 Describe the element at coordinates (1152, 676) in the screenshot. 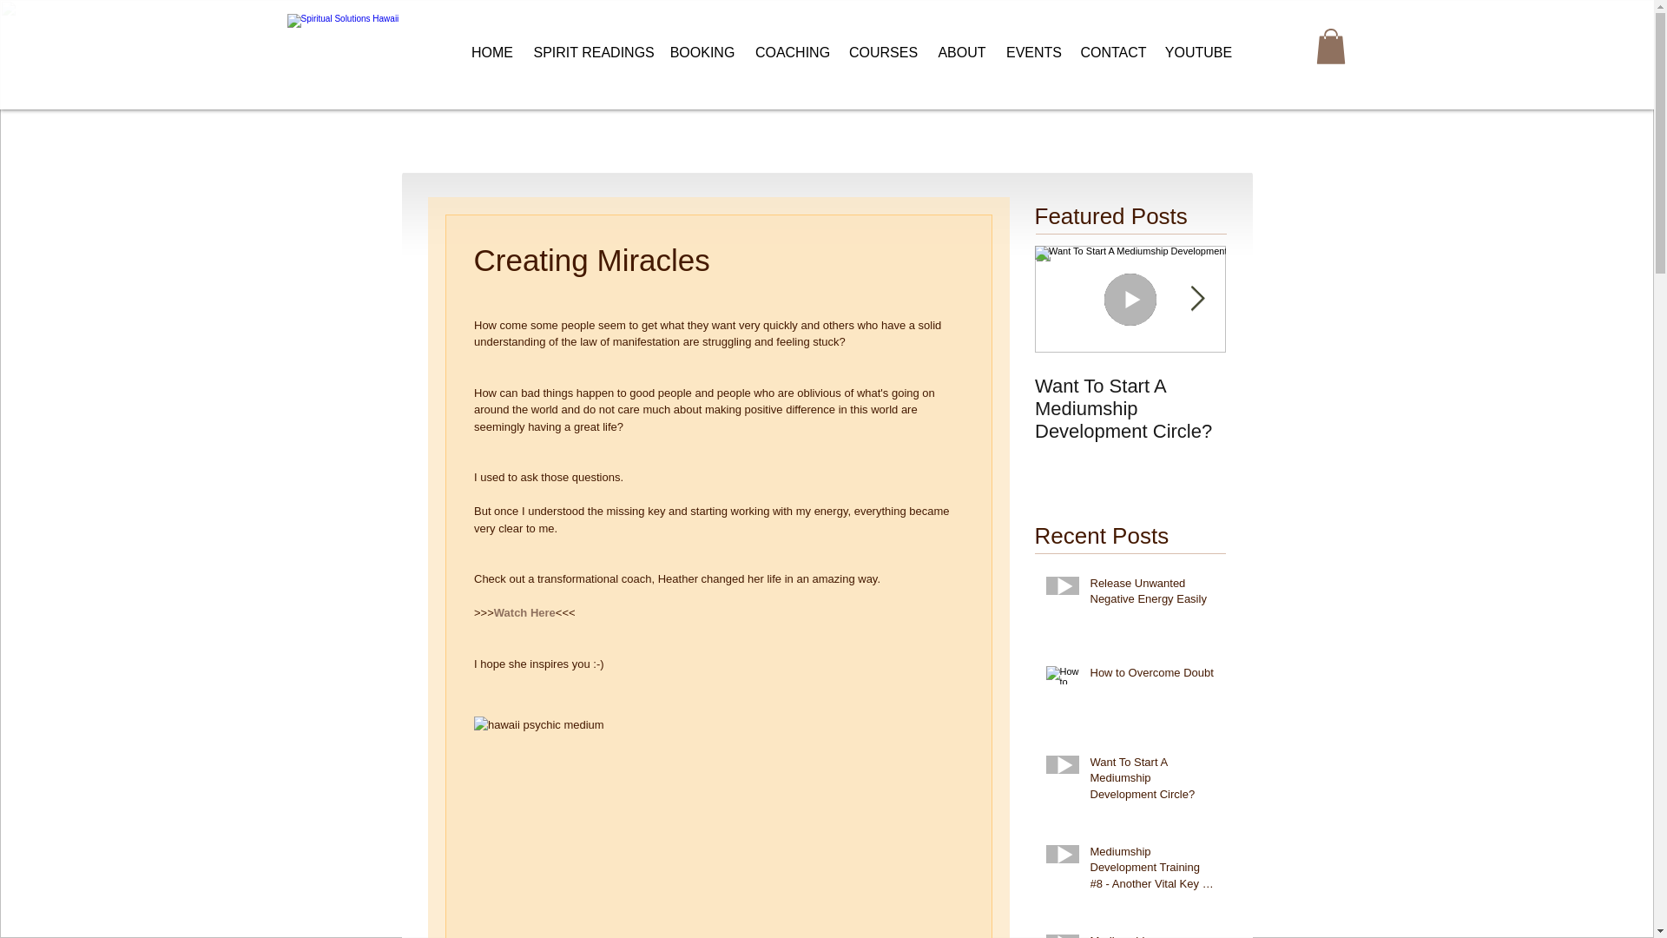

I see `How to Overcome Doubt` at that location.